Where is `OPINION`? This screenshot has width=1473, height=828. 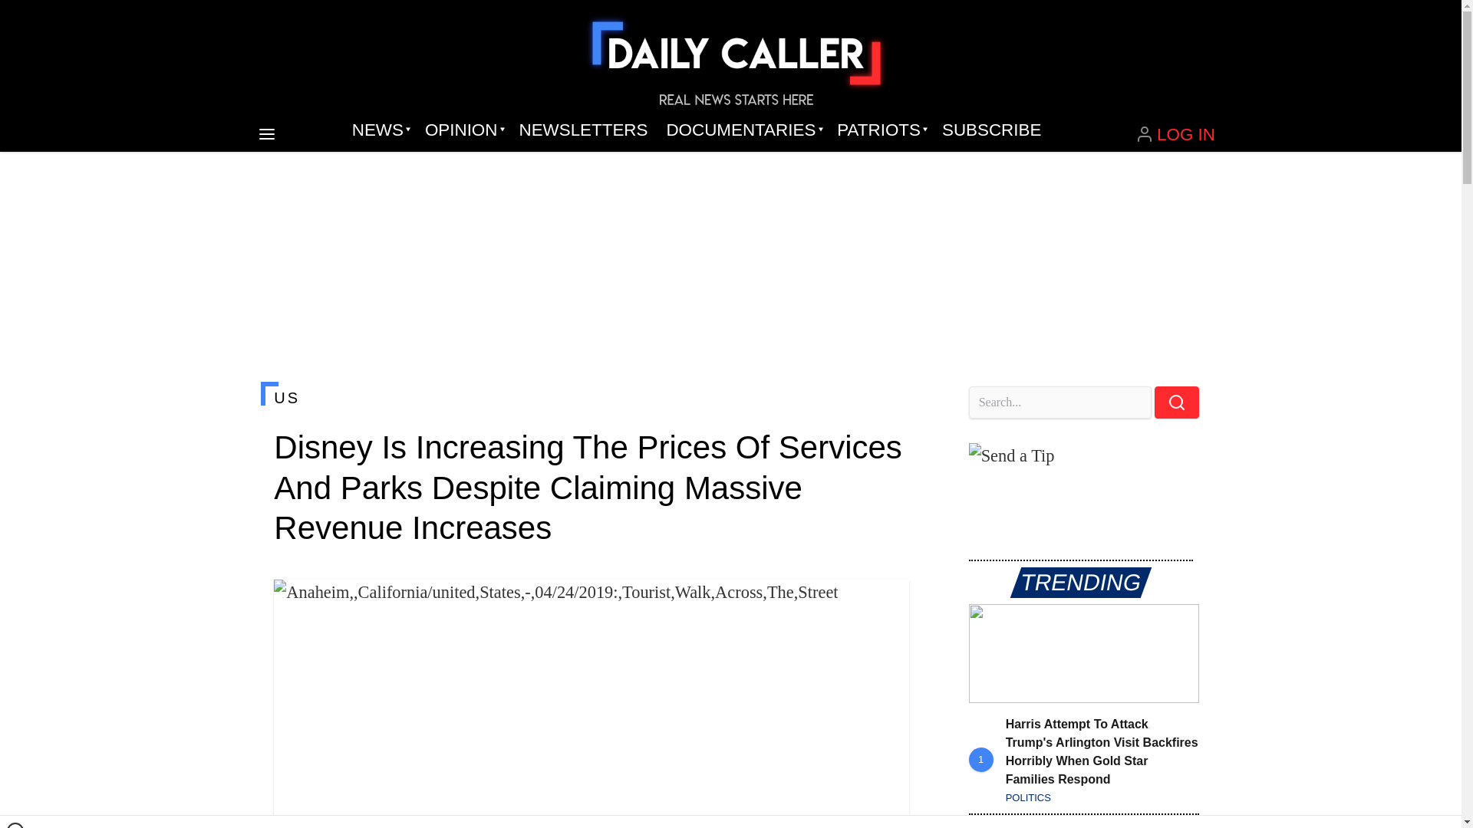 OPINION is located at coordinates (462, 130).